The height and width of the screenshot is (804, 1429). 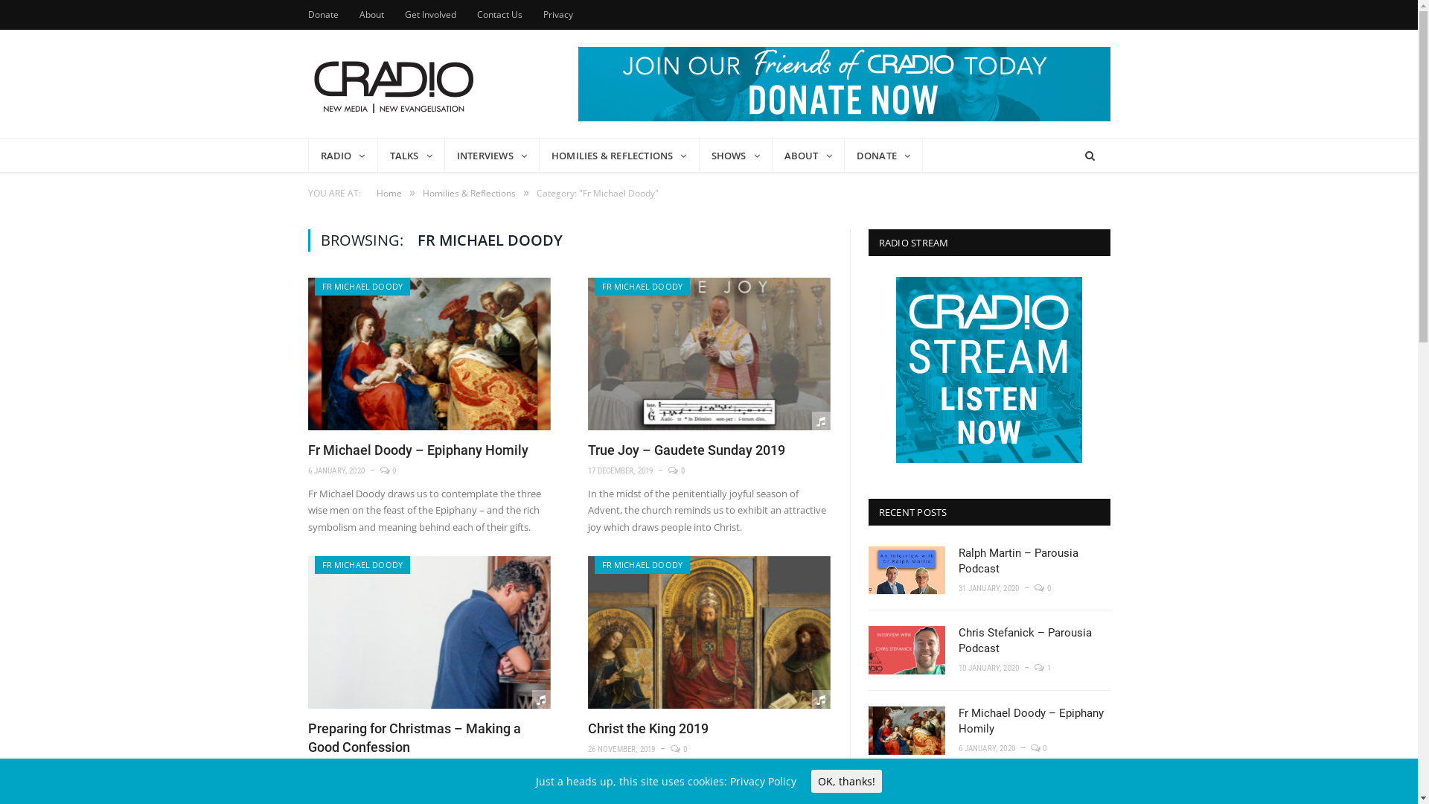 What do you see at coordinates (394, 83) in the screenshot?
I see `Cradio` at bounding box center [394, 83].